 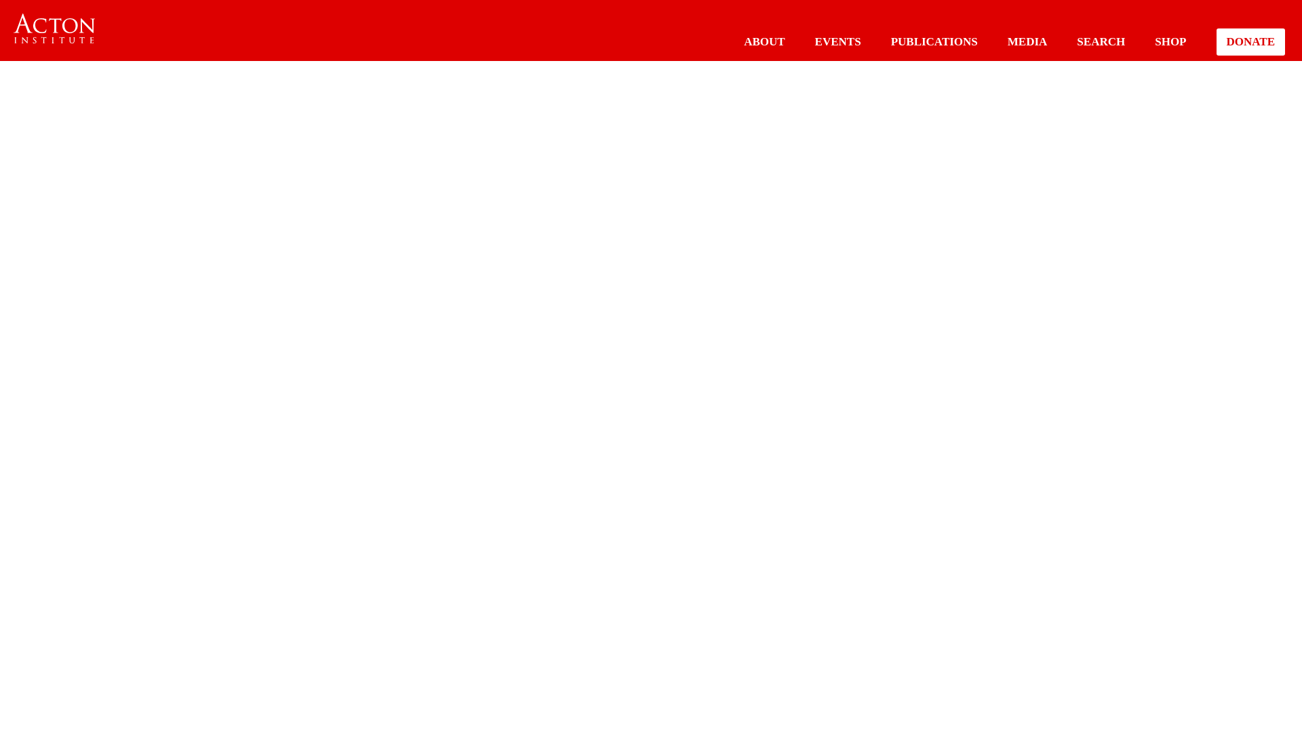 What do you see at coordinates (1100, 41) in the screenshot?
I see `SEARCH` at bounding box center [1100, 41].